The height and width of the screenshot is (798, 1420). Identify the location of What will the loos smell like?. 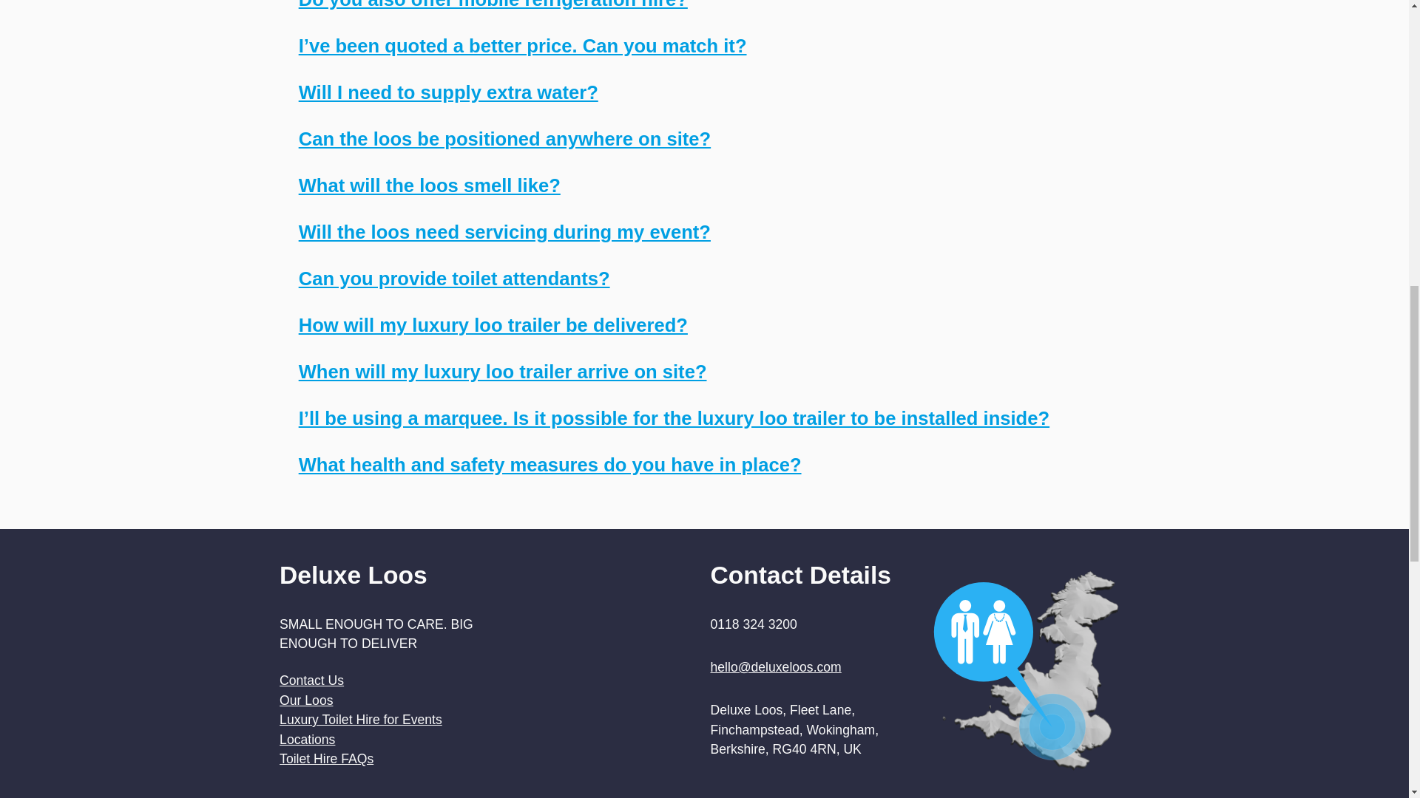
(429, 185).